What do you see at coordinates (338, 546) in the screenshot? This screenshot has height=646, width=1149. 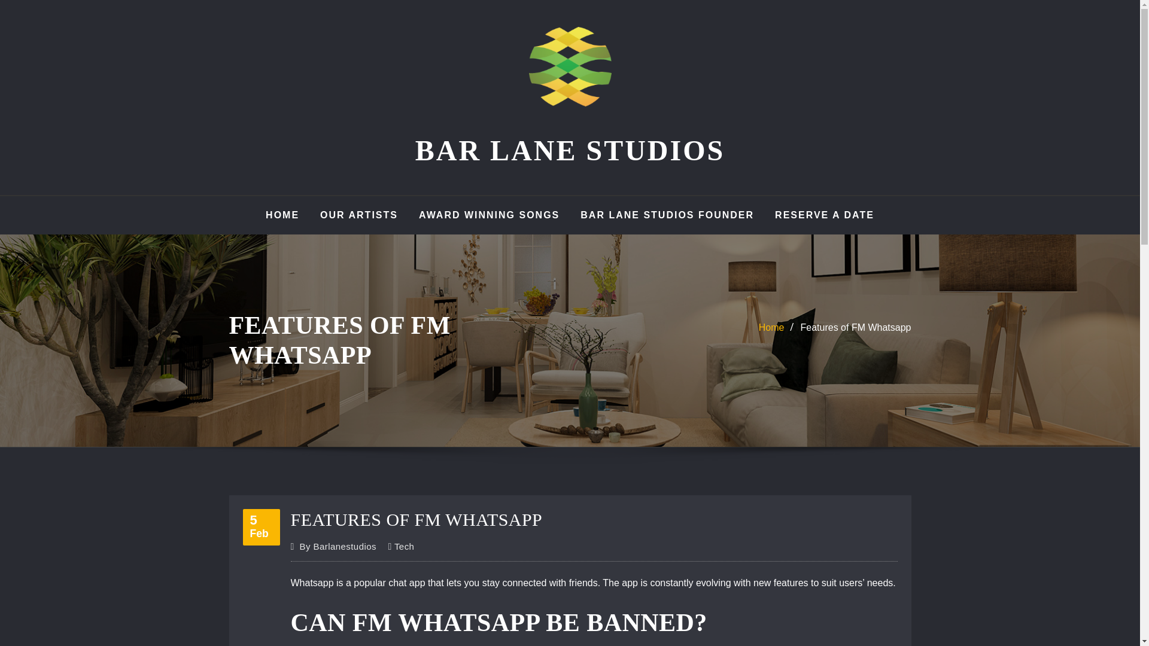 I see `BAR LANE STUDIOS` at bounding box center [338, 546].